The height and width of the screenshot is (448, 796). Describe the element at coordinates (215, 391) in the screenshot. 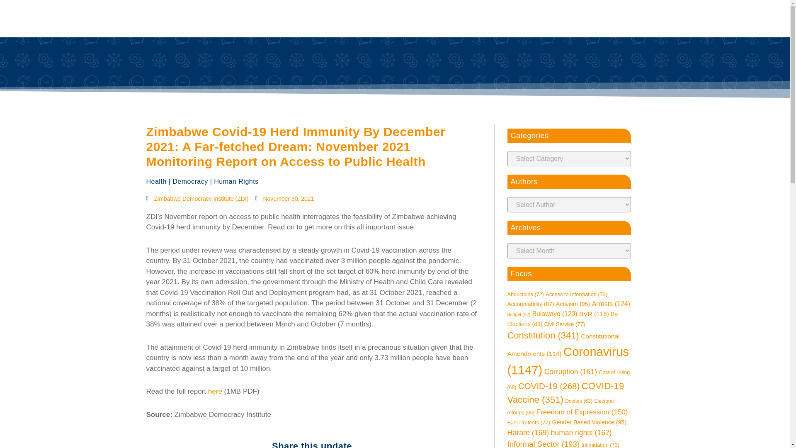

I see `here` at that location.